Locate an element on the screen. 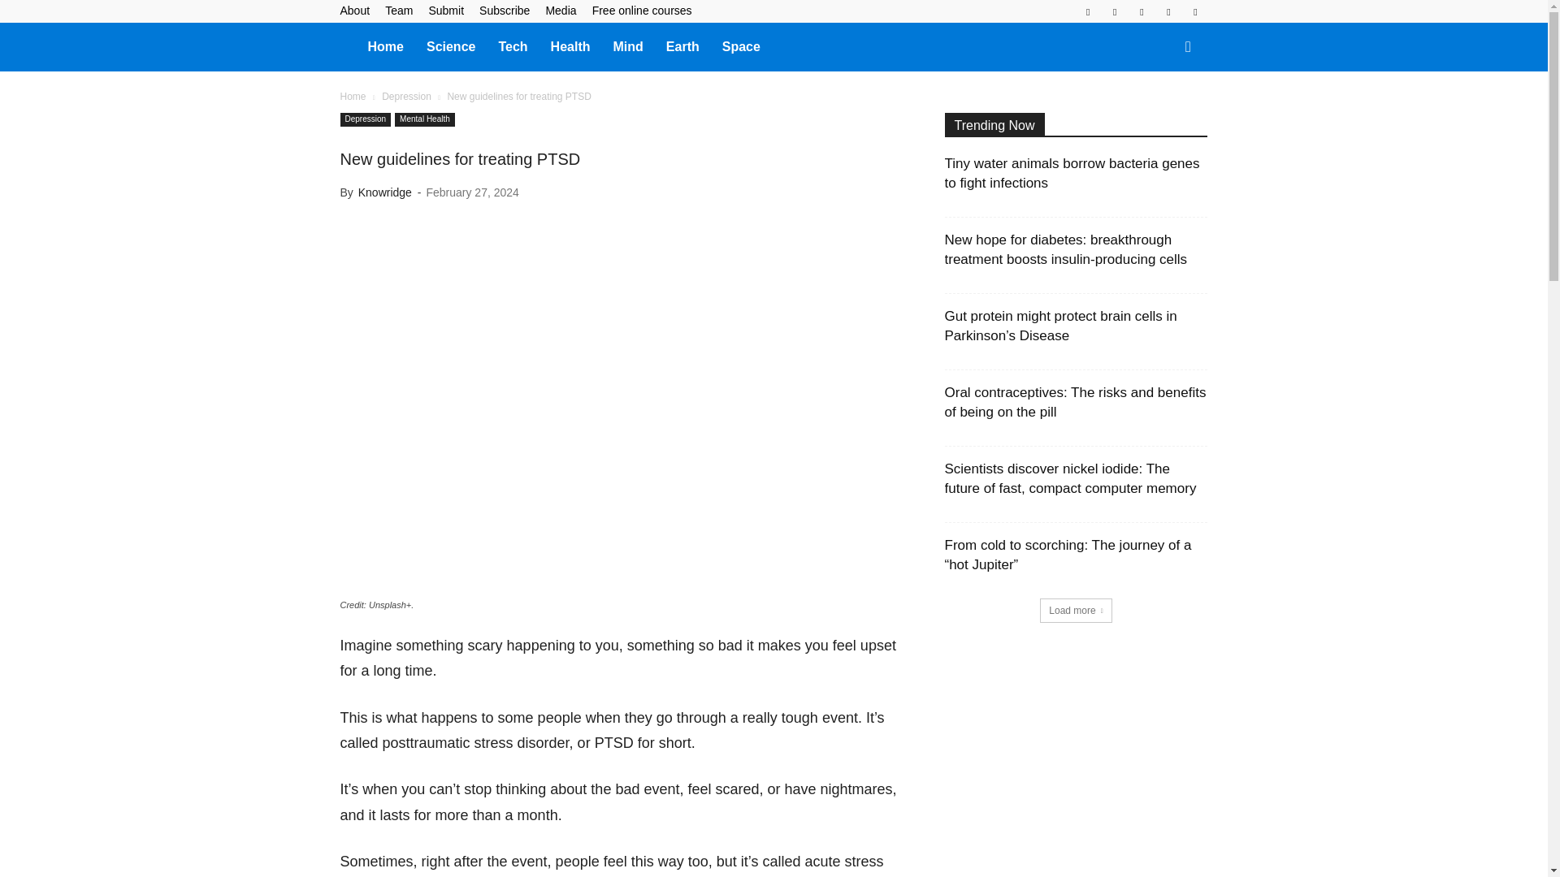  About is located at coordinates (354, 10).